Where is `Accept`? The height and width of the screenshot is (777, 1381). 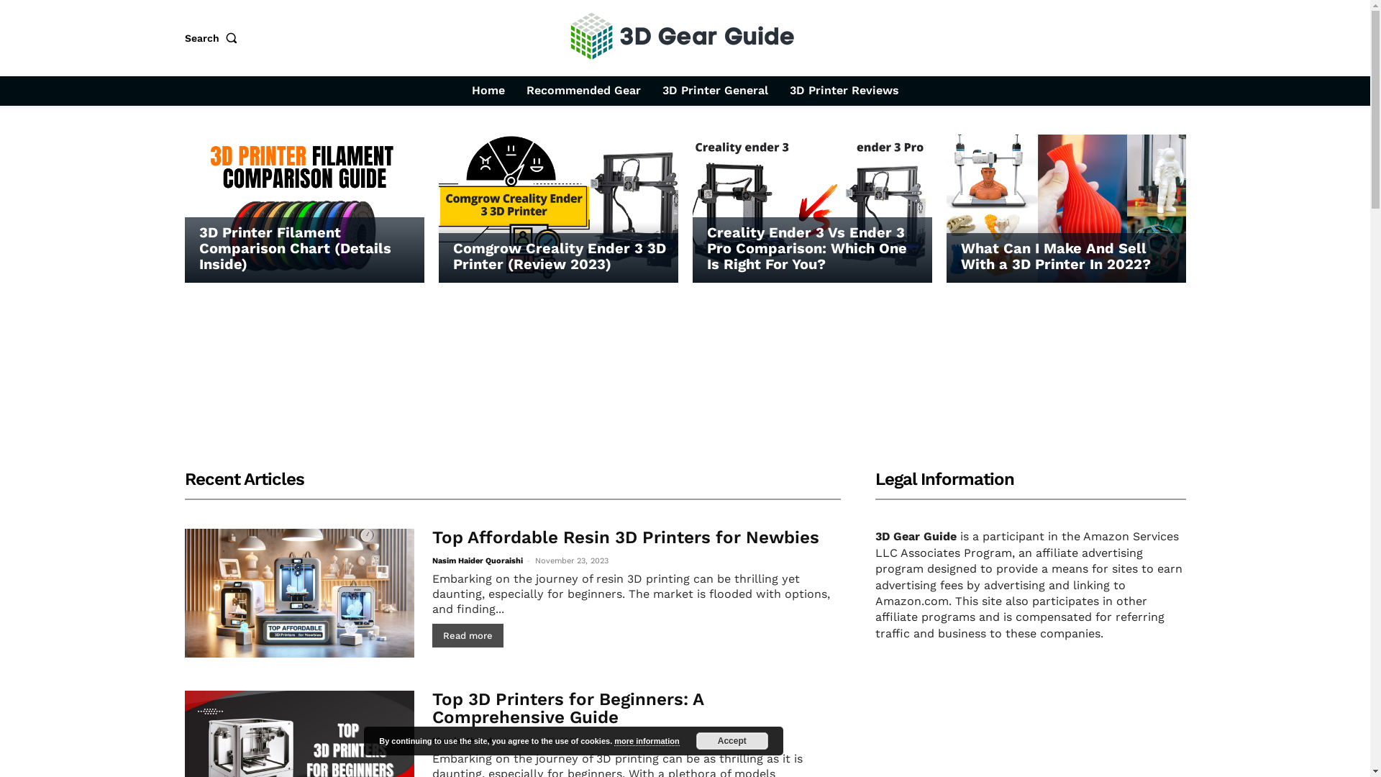
Accept is located at coordinates (732, 741).